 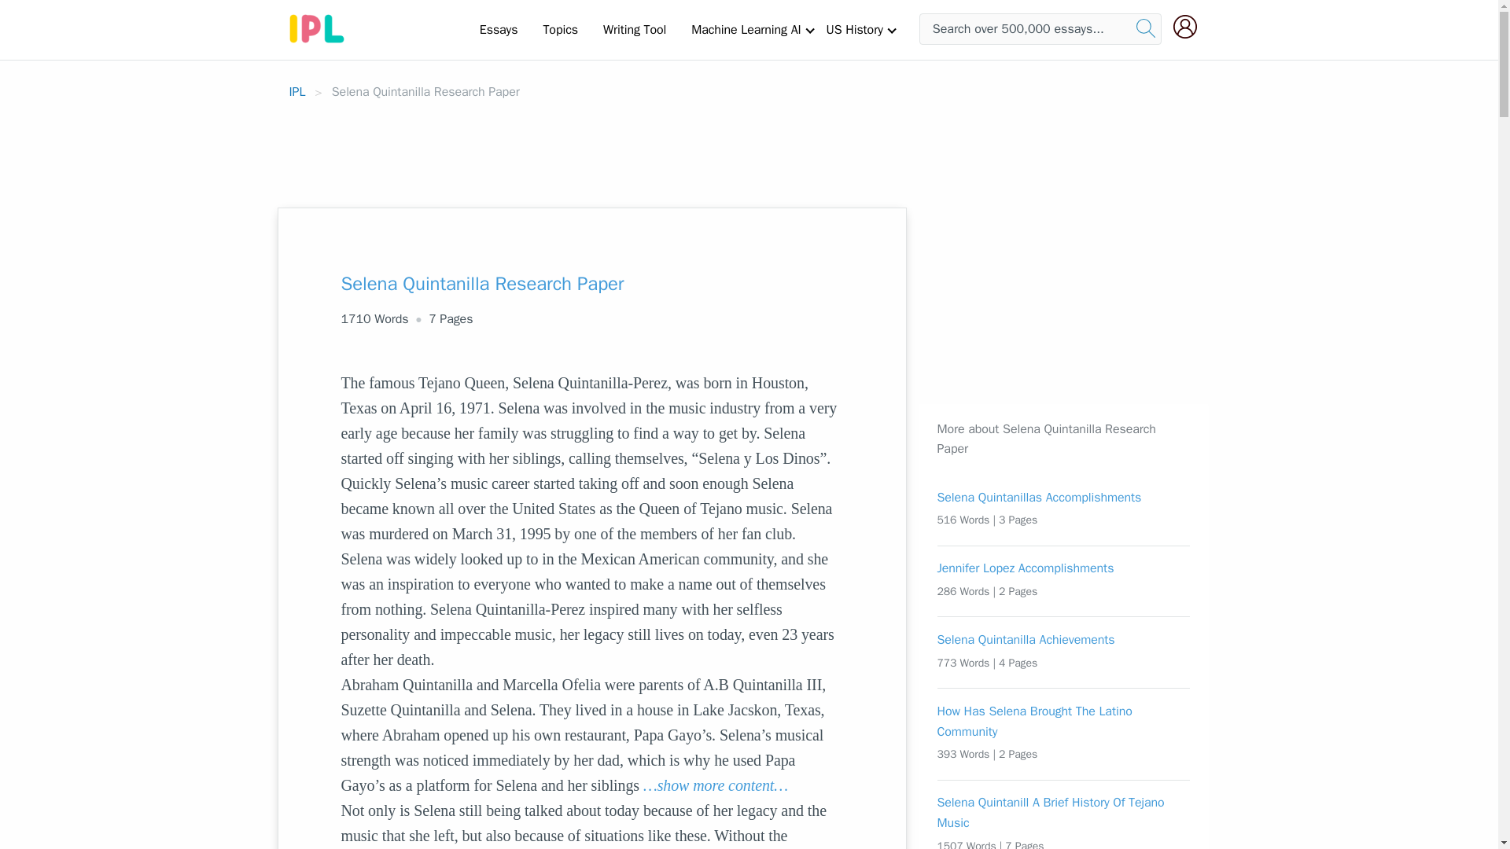 I want to click on Machine Learning AI, so click(x=746, y=29).